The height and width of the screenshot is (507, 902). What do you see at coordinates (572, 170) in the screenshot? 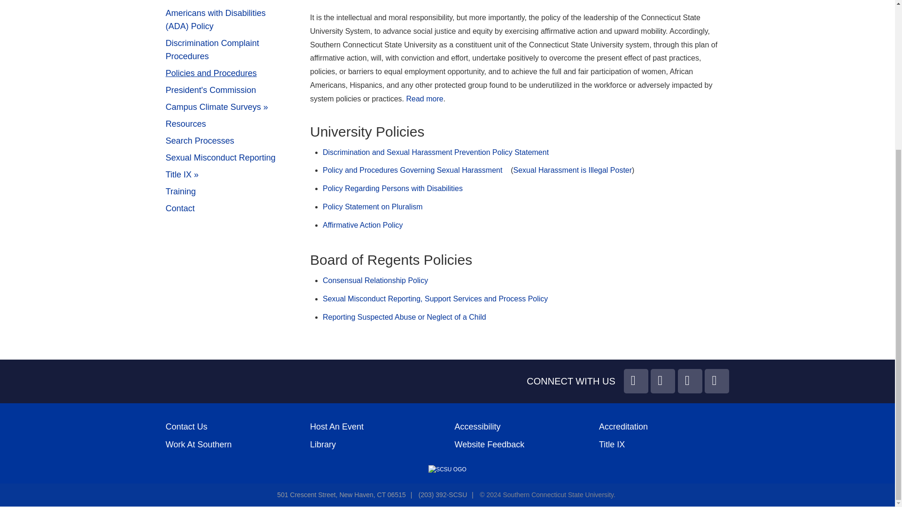
I see `Sexual Harassment is Illegal Poster` at bounding box center [572, 170].